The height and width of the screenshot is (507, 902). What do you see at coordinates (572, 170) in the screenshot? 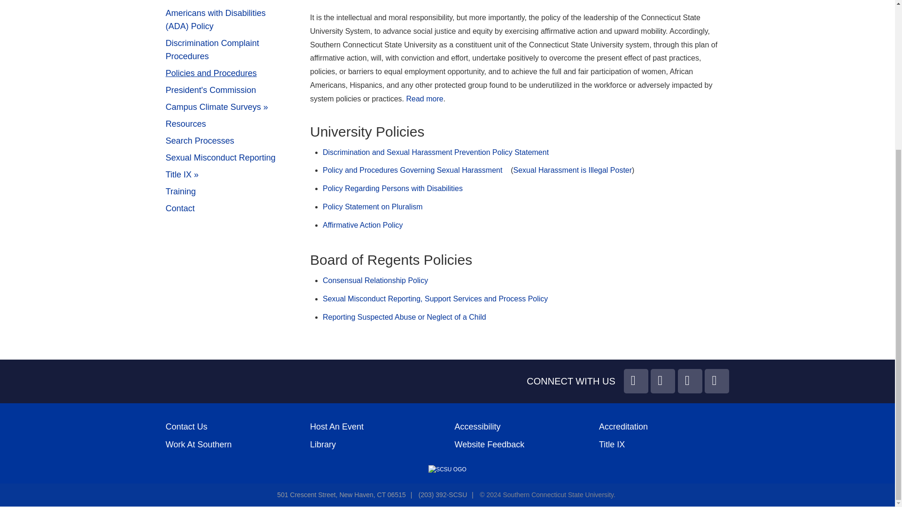
I see `Sexual Harassment is Illegal Poster` at bounding box center [572, 170].